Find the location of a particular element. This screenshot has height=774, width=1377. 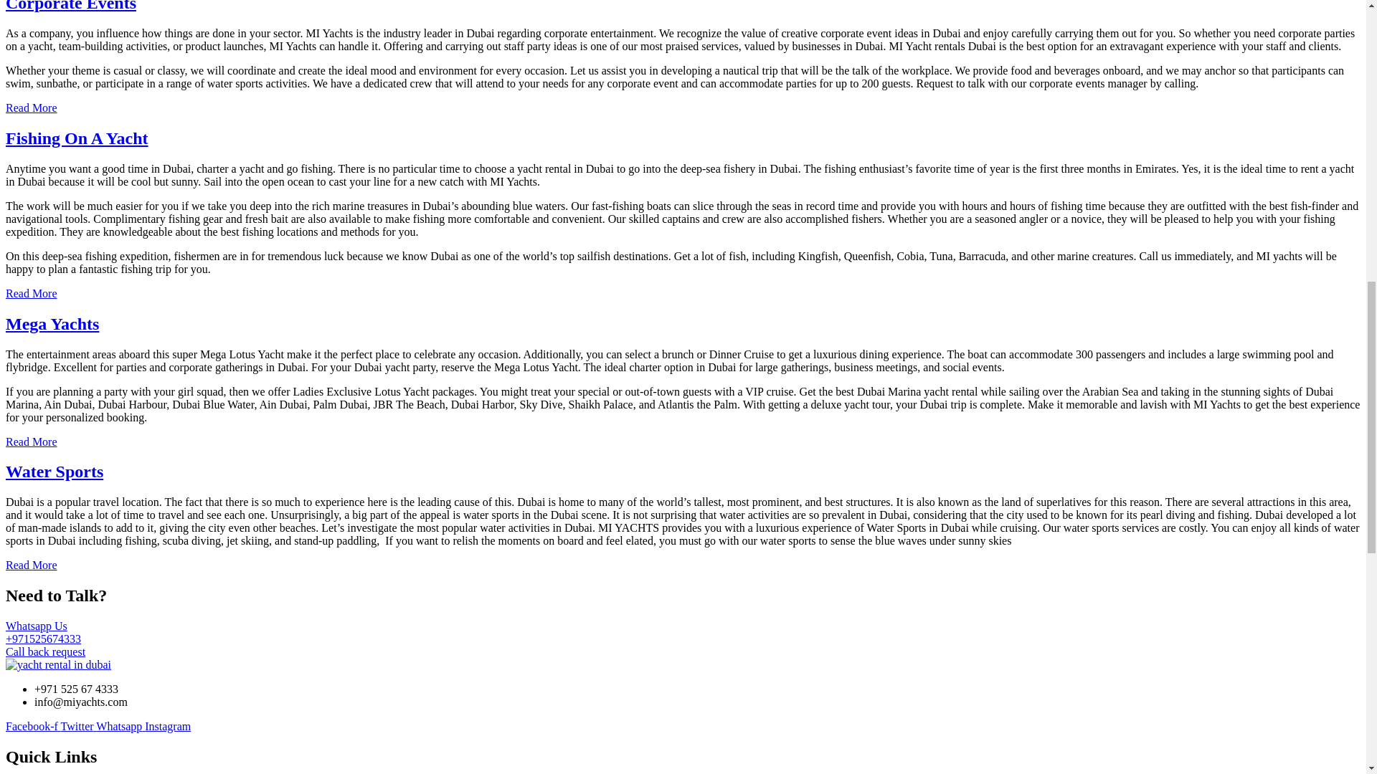

Mega Yachts is located at coordinates (52, 324).